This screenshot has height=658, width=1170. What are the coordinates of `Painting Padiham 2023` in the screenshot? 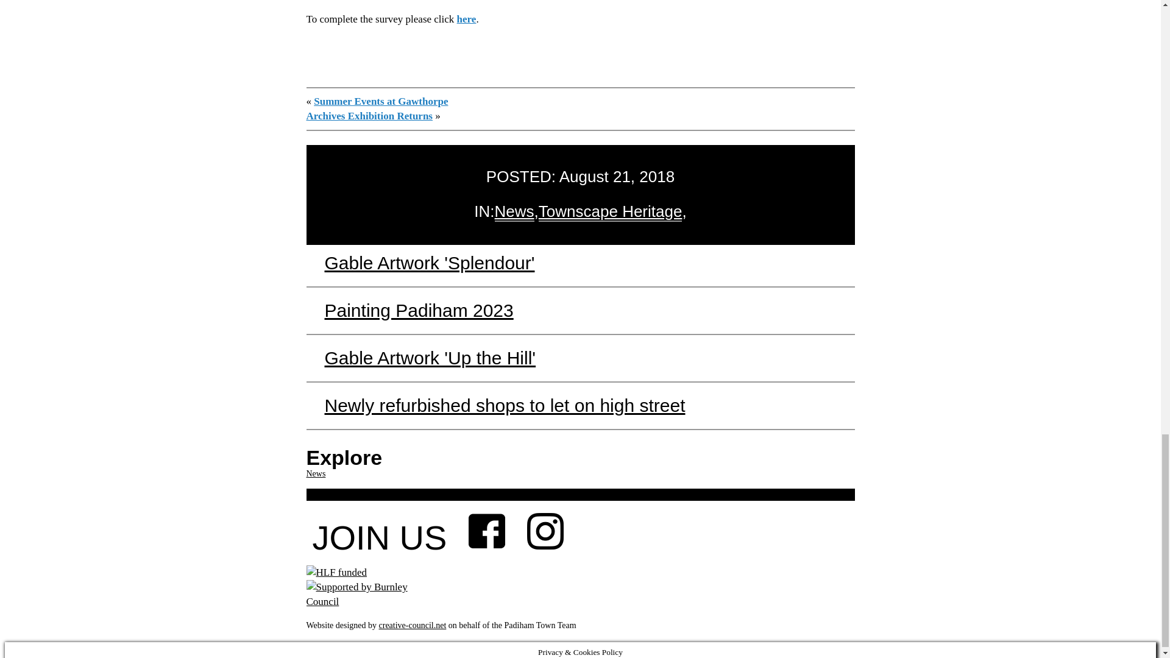 It's located at (418, 309).